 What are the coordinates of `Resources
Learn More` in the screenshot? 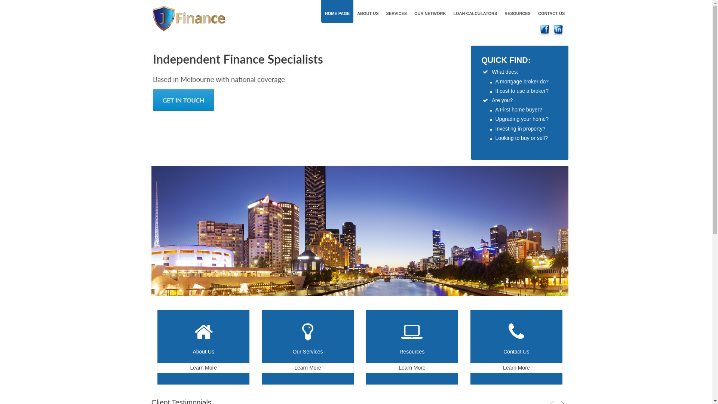 It's located at (412, 347).